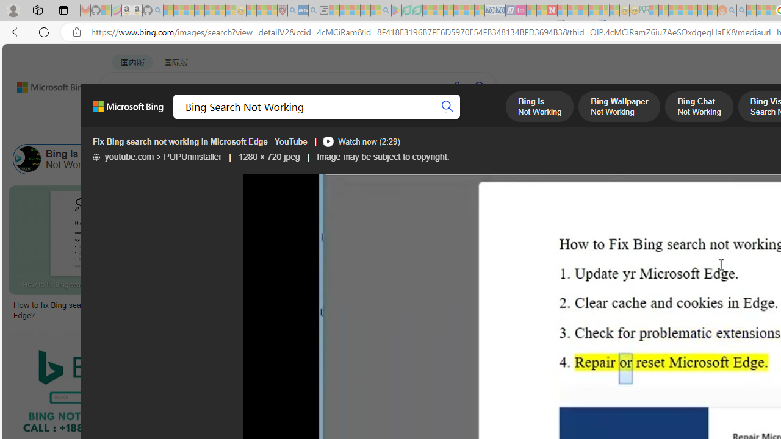 Image resolution: width=781 pixels, height=439 pixels. Describe the element at coordinates (200, 141) in the screenshot. I see `Fix Bing search not working in Microsoft Edge - YouTube` at that location.